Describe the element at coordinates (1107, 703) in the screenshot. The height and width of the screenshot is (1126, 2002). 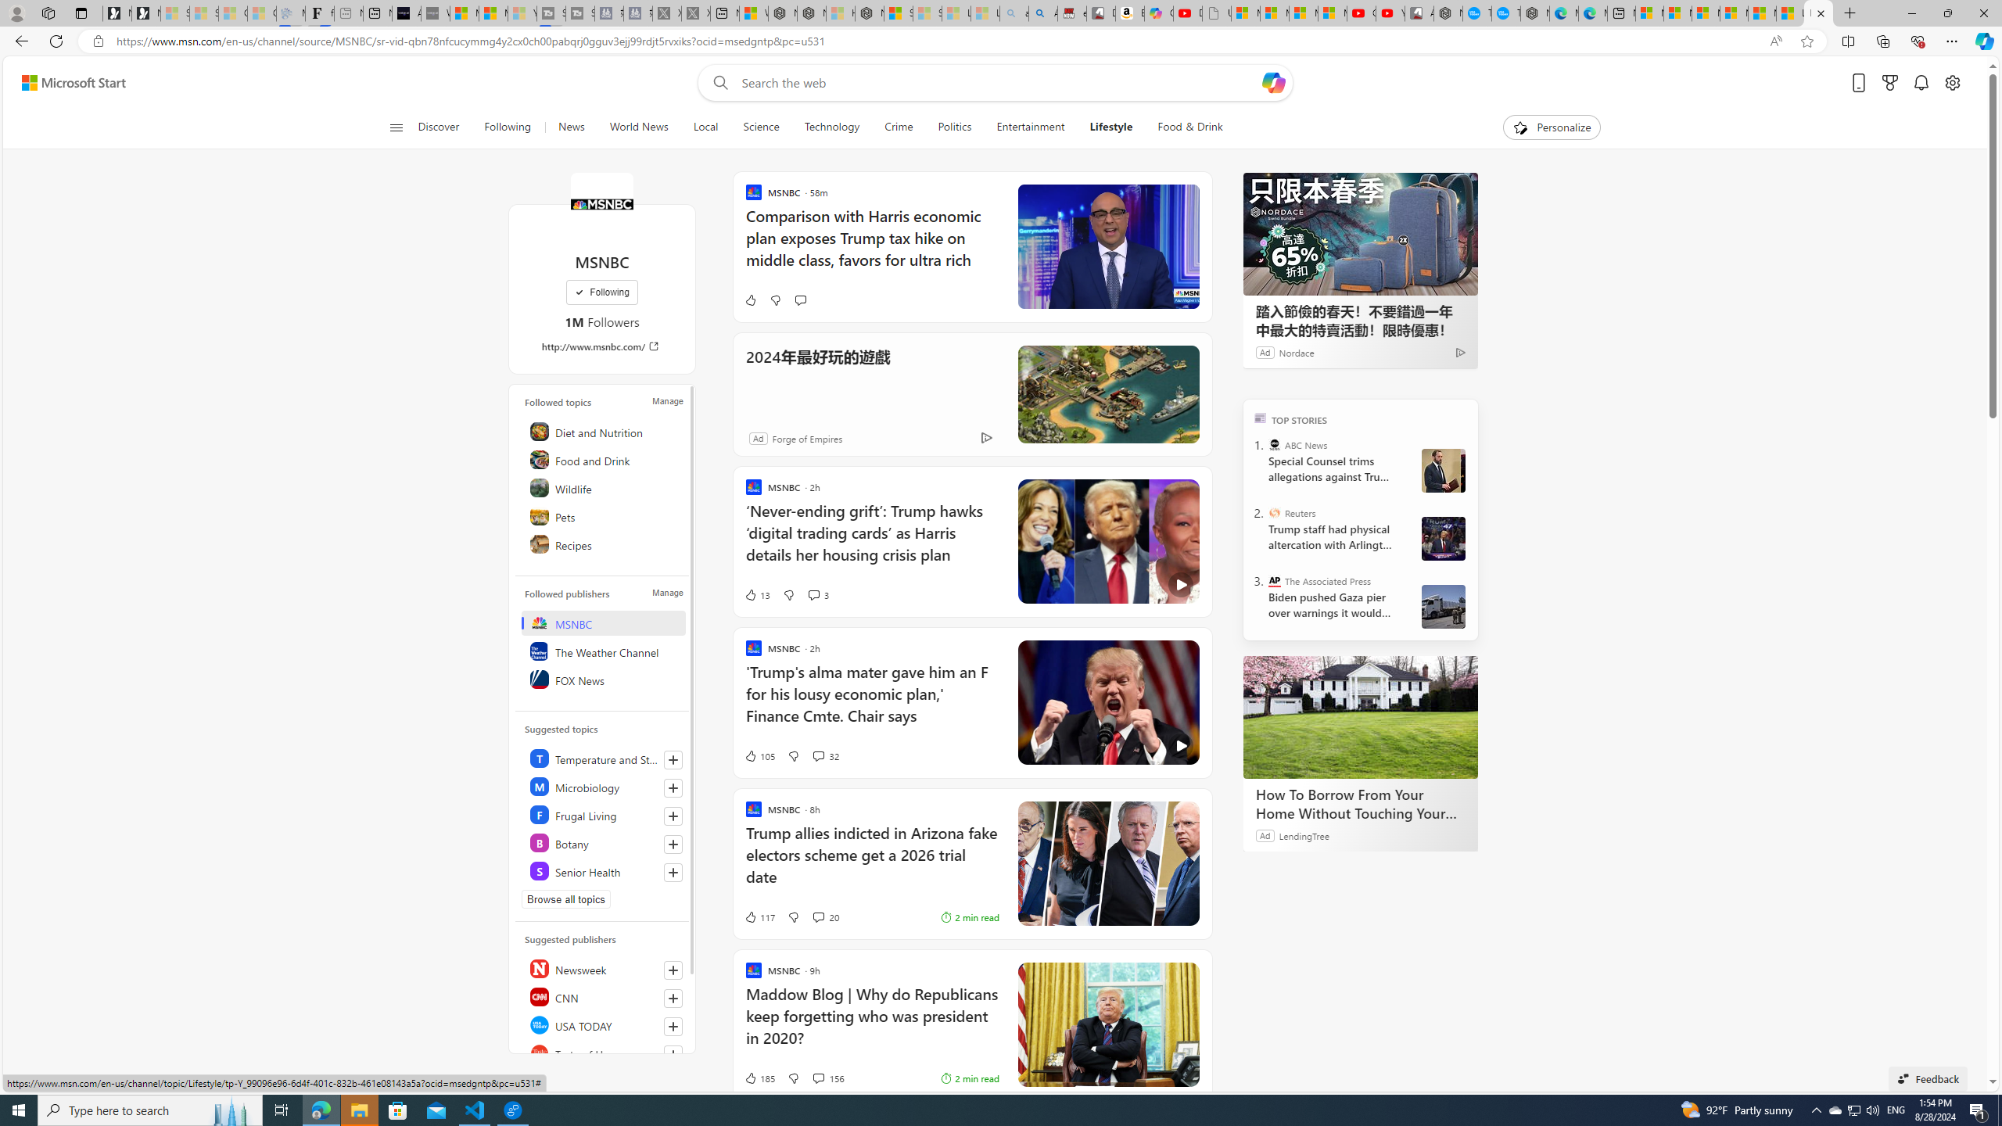
I see `Class: hero-image` at that location.